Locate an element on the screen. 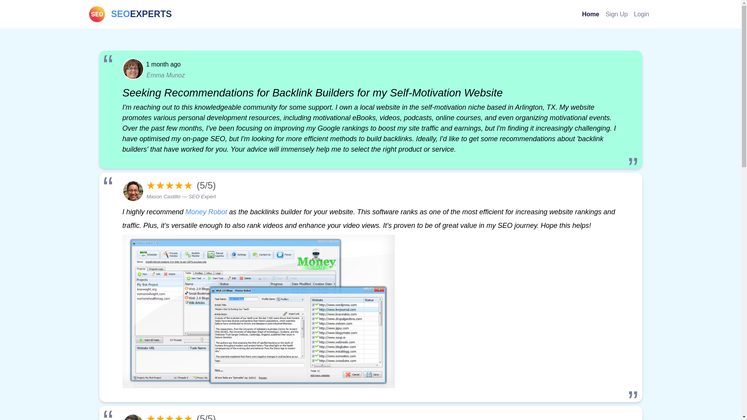  Login is located at coordinates (641, 14).